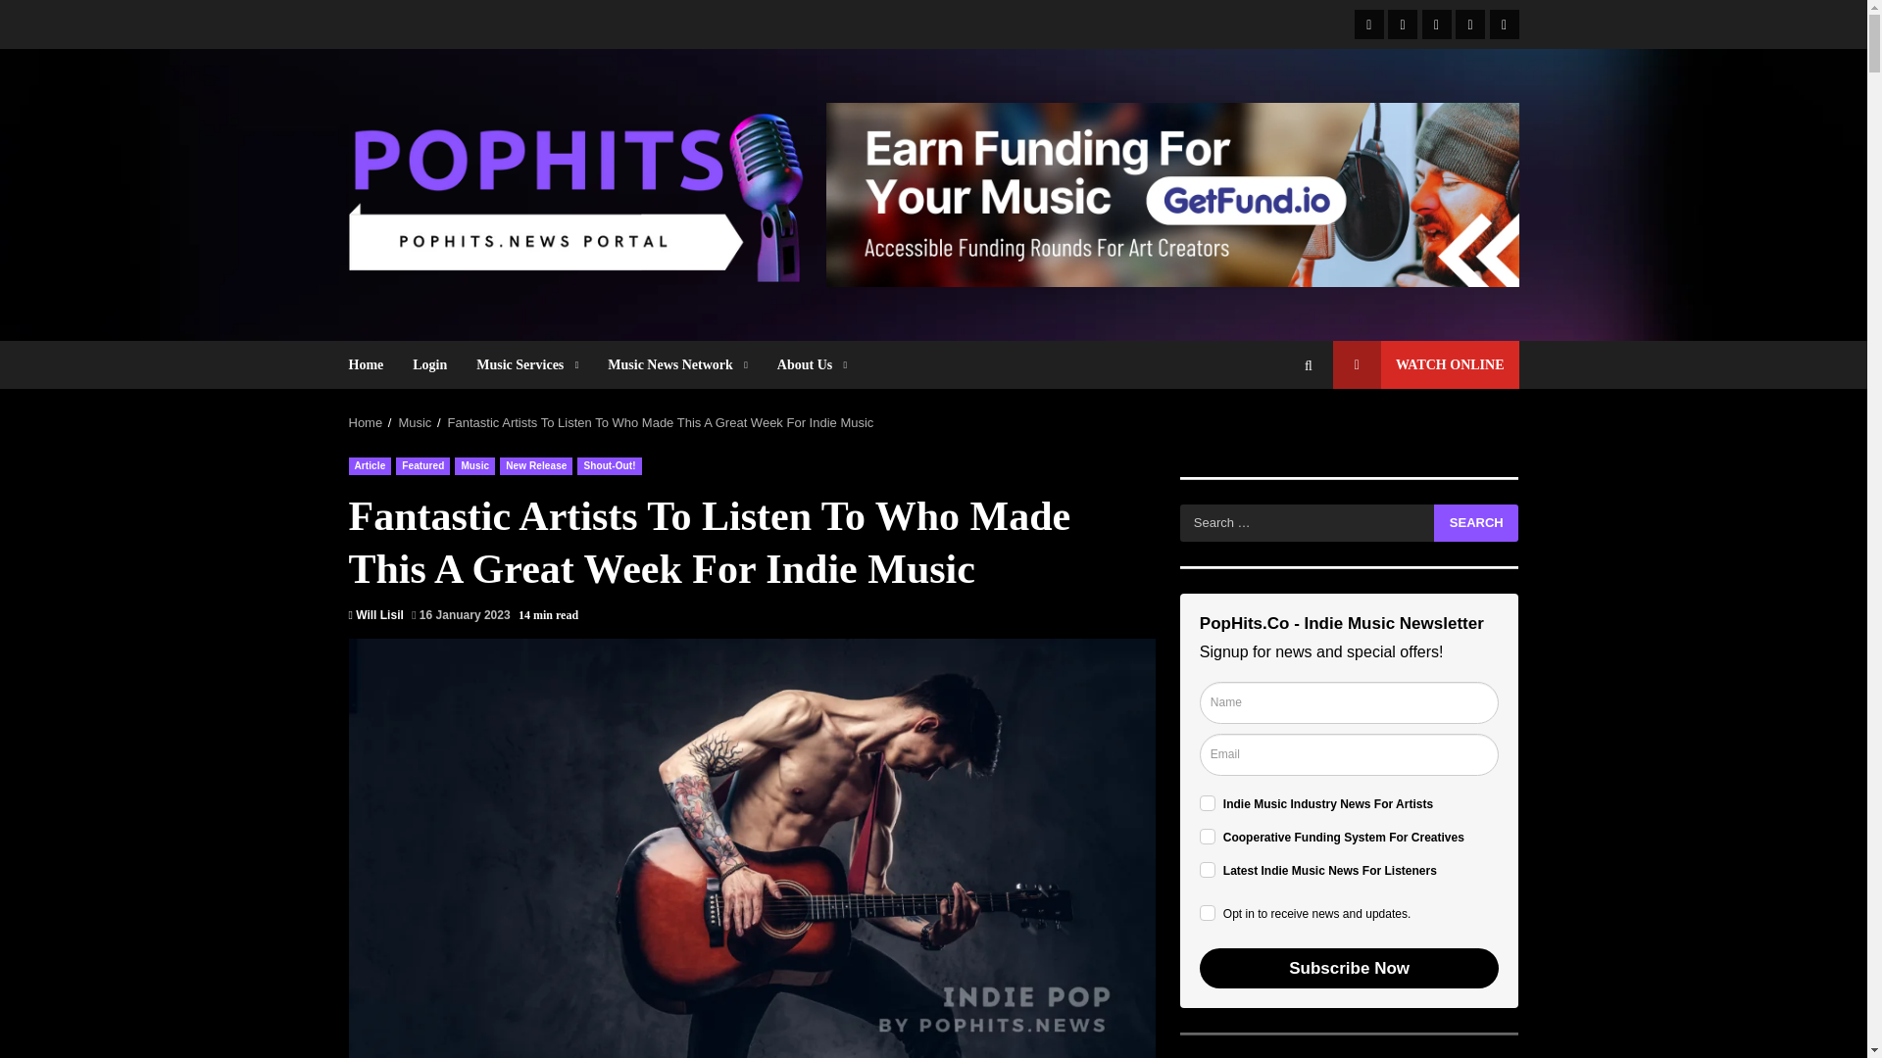  I want to click on Music News Network, so click(676, 364).